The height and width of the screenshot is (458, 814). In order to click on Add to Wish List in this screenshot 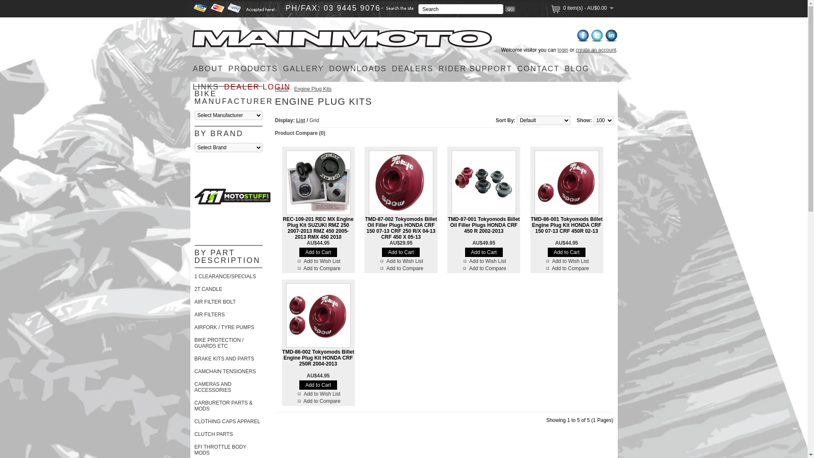, I will do `click(484, 261)`.